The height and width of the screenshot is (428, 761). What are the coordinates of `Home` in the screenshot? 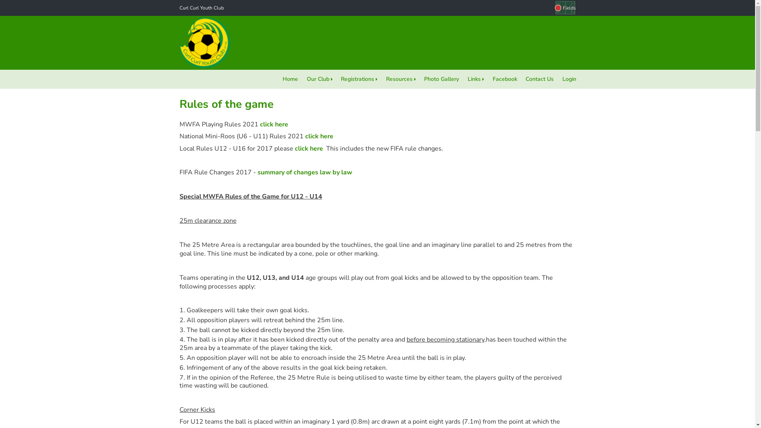 It's located at (290, 79).